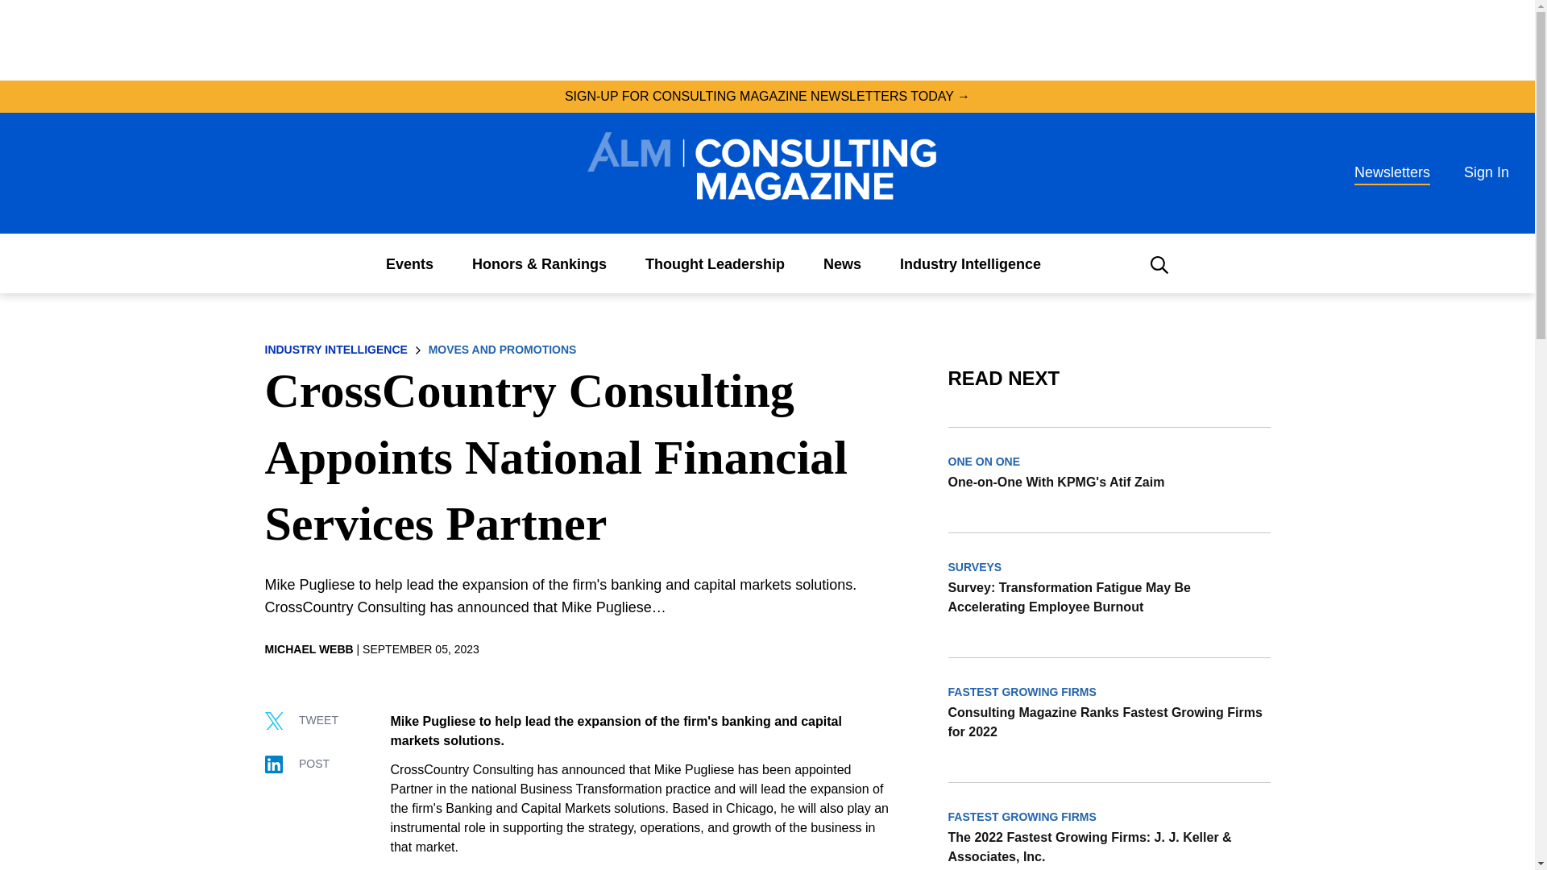 Image resolution: width=1547 pixels, height=870 pixels. I want to click on Newsletters, so click(1392, 172).